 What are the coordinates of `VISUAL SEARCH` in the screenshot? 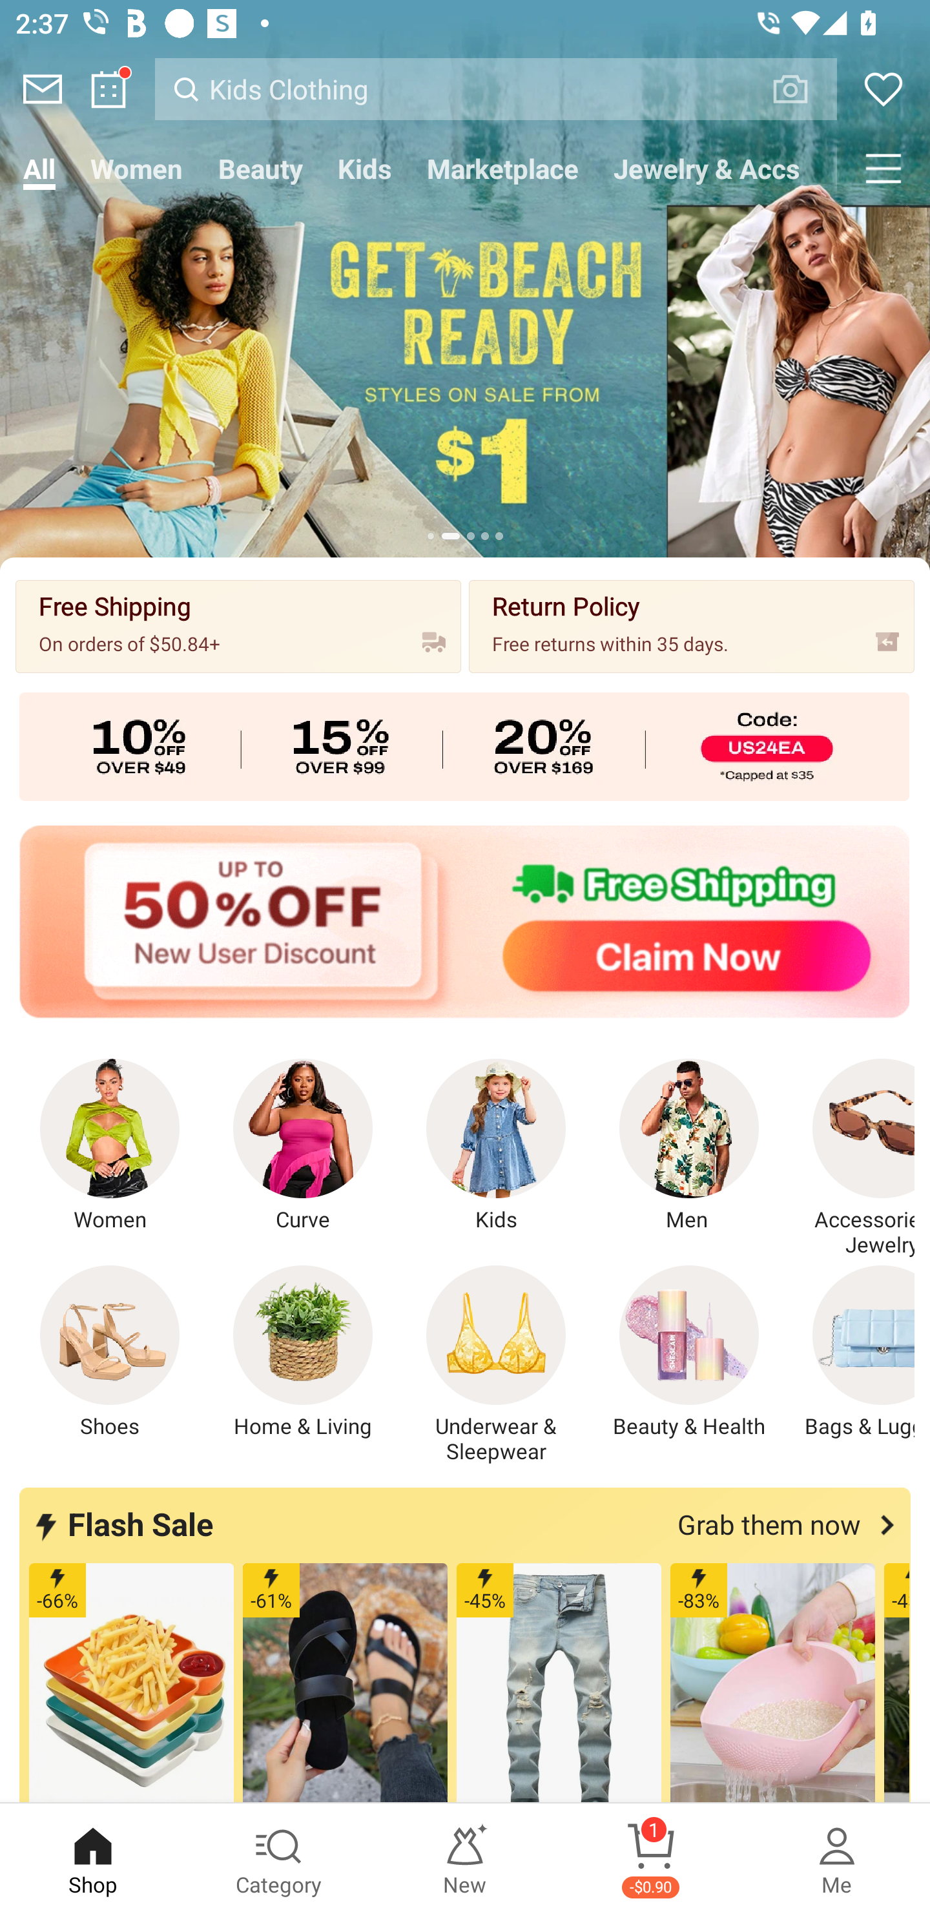 It's located at (802, 88).